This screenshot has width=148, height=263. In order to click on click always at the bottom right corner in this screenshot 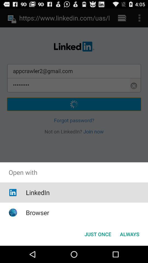, I will do `click(129, 234)`.